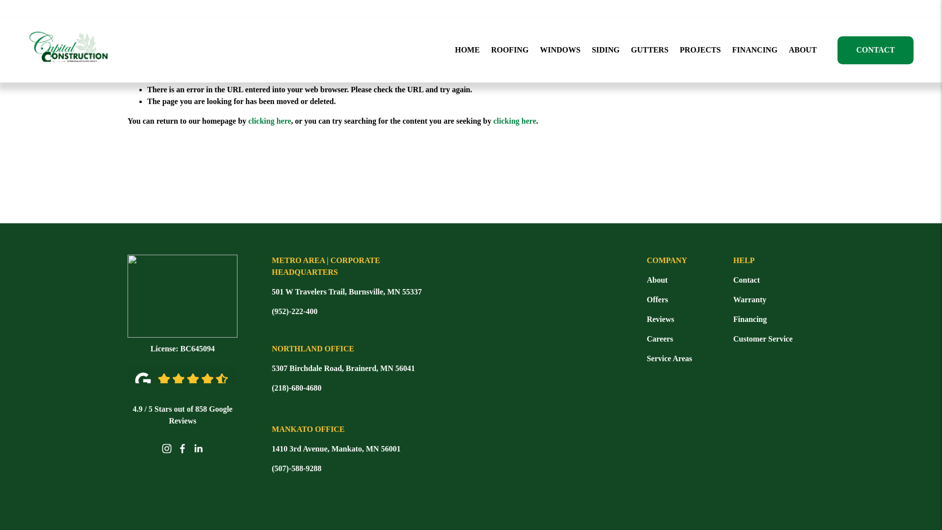  What do you see at coordinates (875, 50) in the screenshot?
I see `CONTACT` at bounding box center [875, 50].